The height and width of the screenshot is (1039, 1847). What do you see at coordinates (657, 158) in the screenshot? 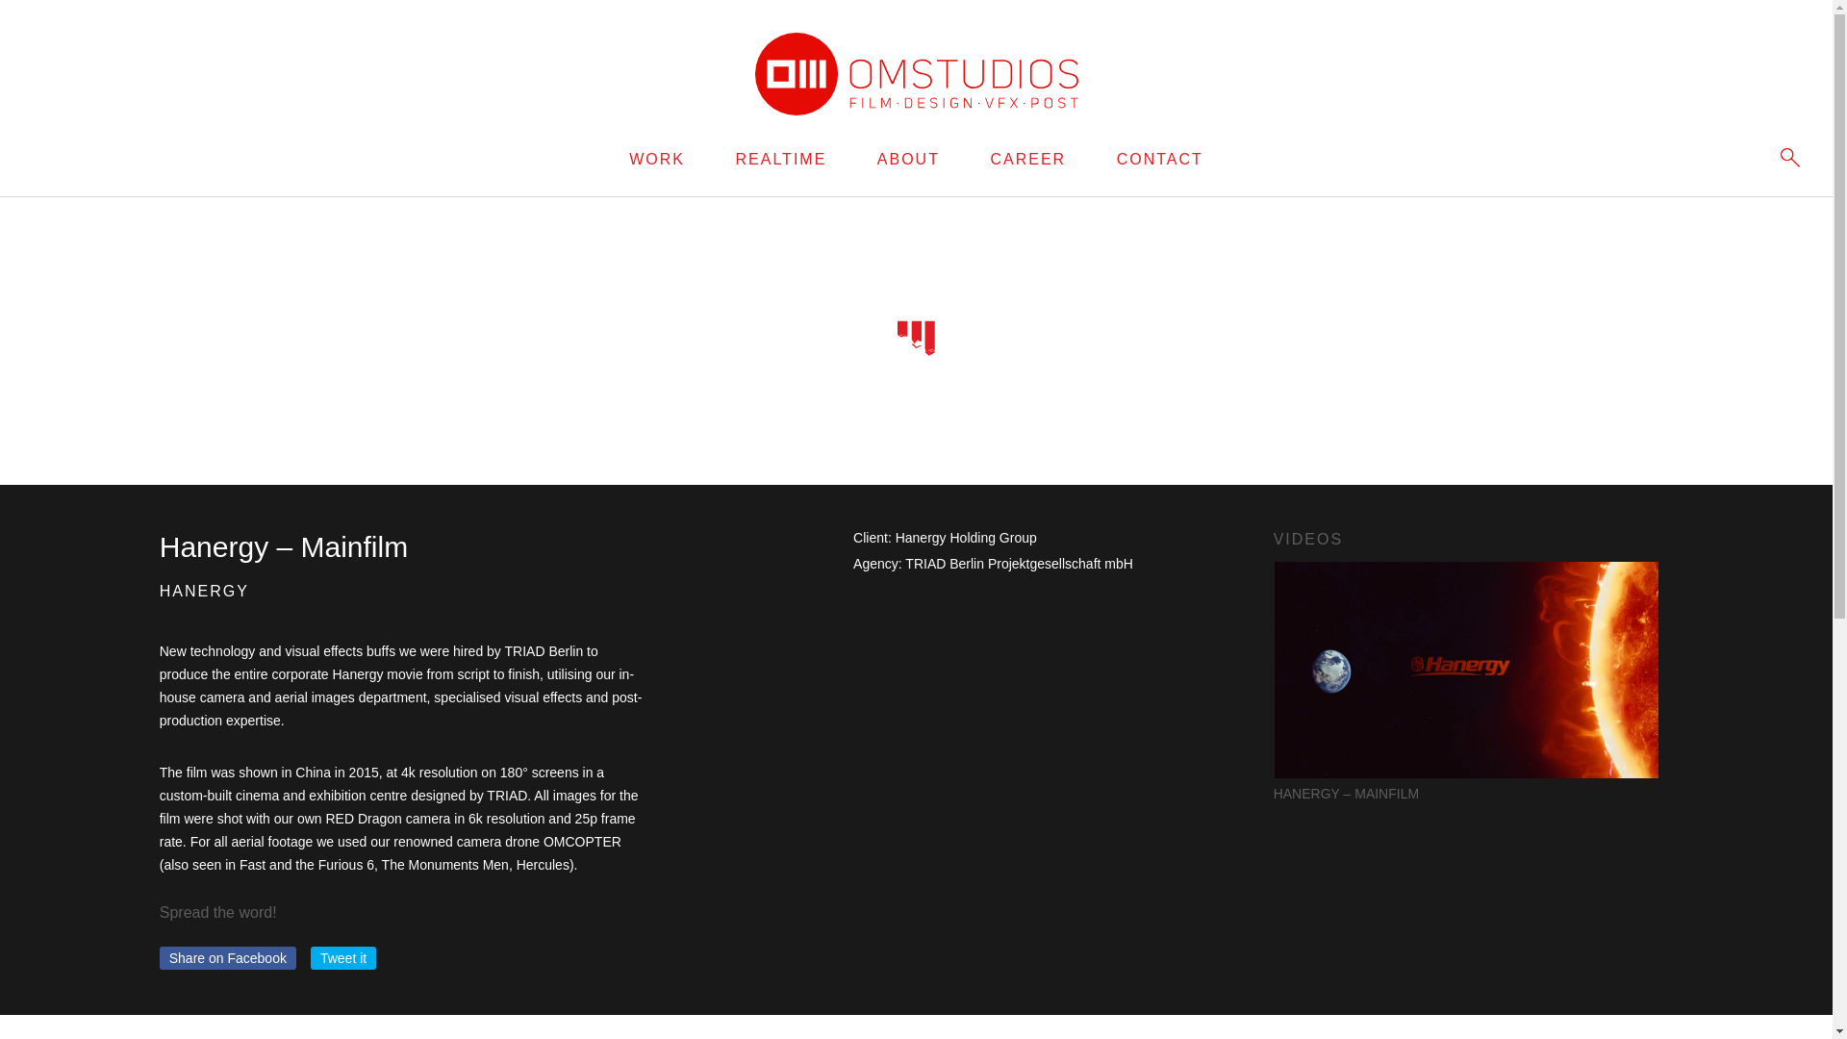
I see `WORK` at bounding box center [657, 158].